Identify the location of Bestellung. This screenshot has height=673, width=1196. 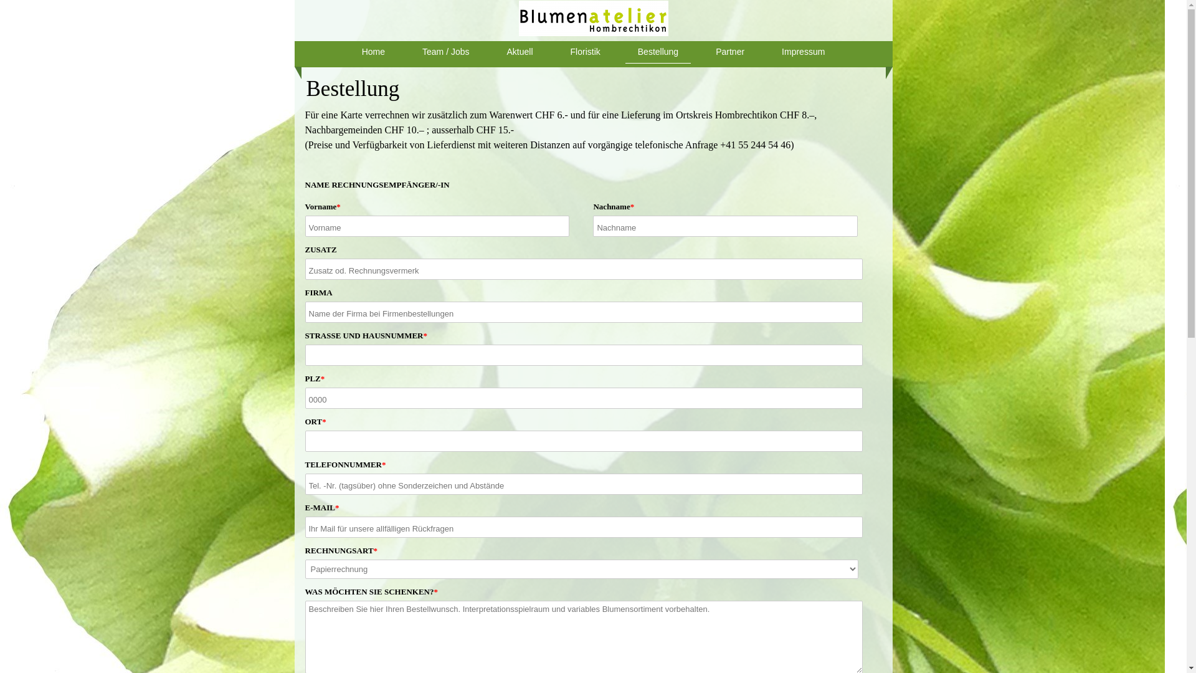
(658, 52).